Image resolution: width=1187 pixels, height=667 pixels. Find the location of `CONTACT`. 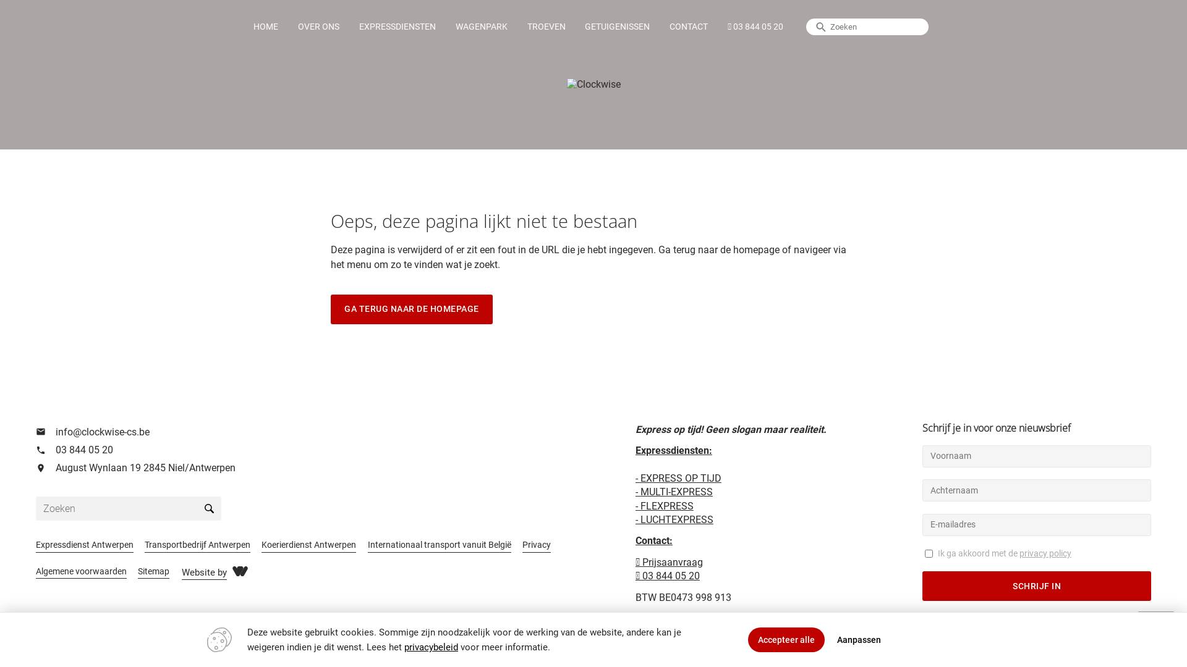

CONTACT is located at coordinates (689, 27).